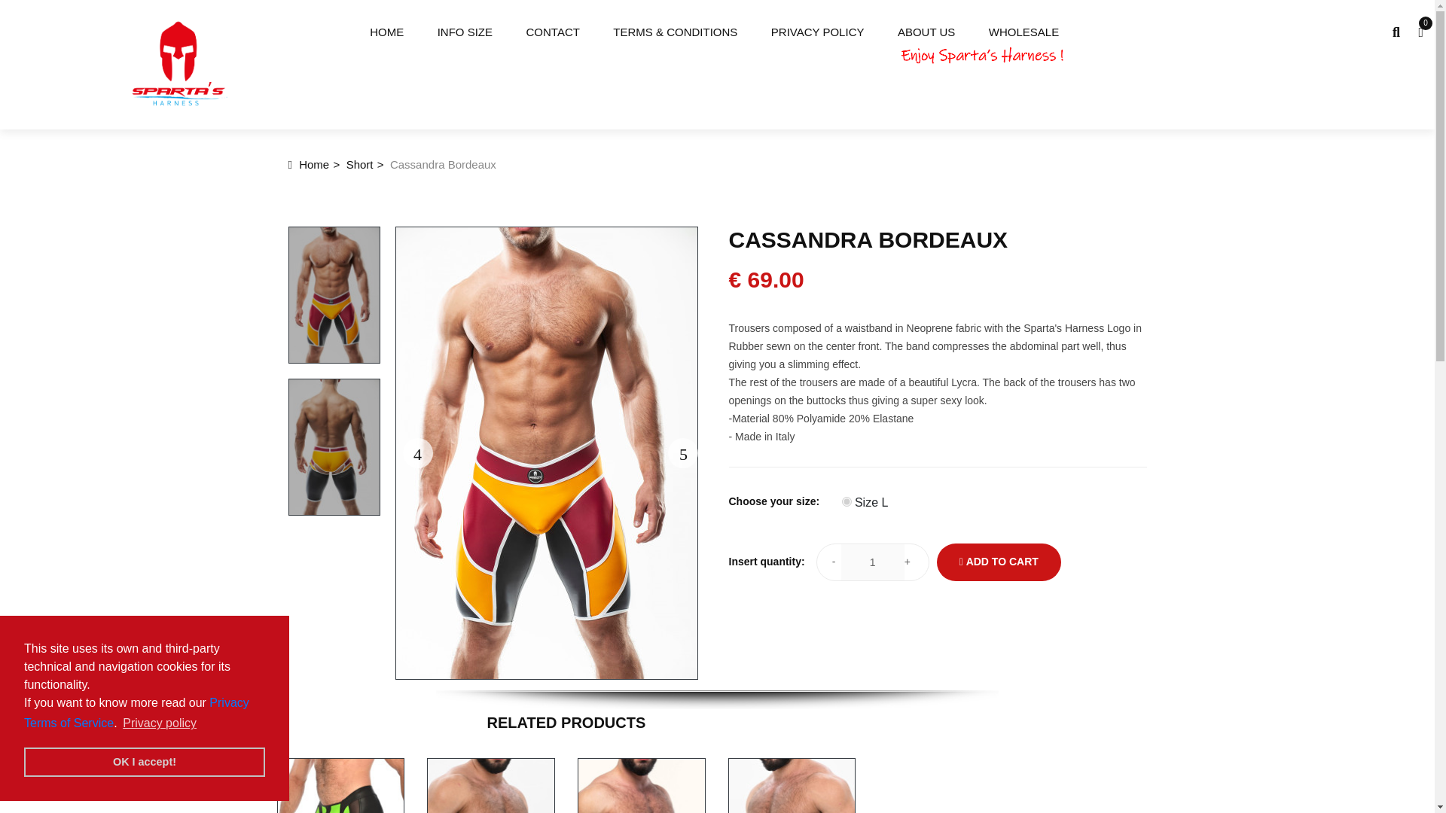 The height and width of the screenshot is (813, 1446). I want to click on CONTACT, so click(553, 33).